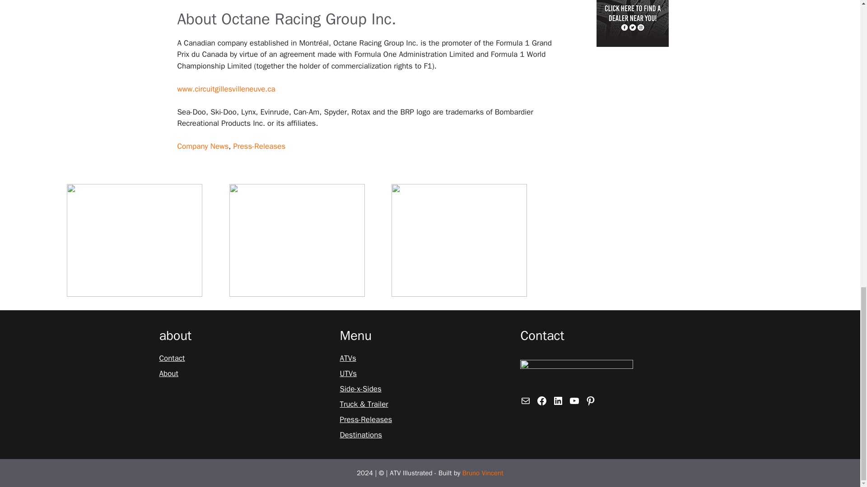 This screenshot has width=867, height=487. What do you see at coordinates (576, 374) in the screenshot?
I see `Logo-250-w` at bounding box center [576, 374].